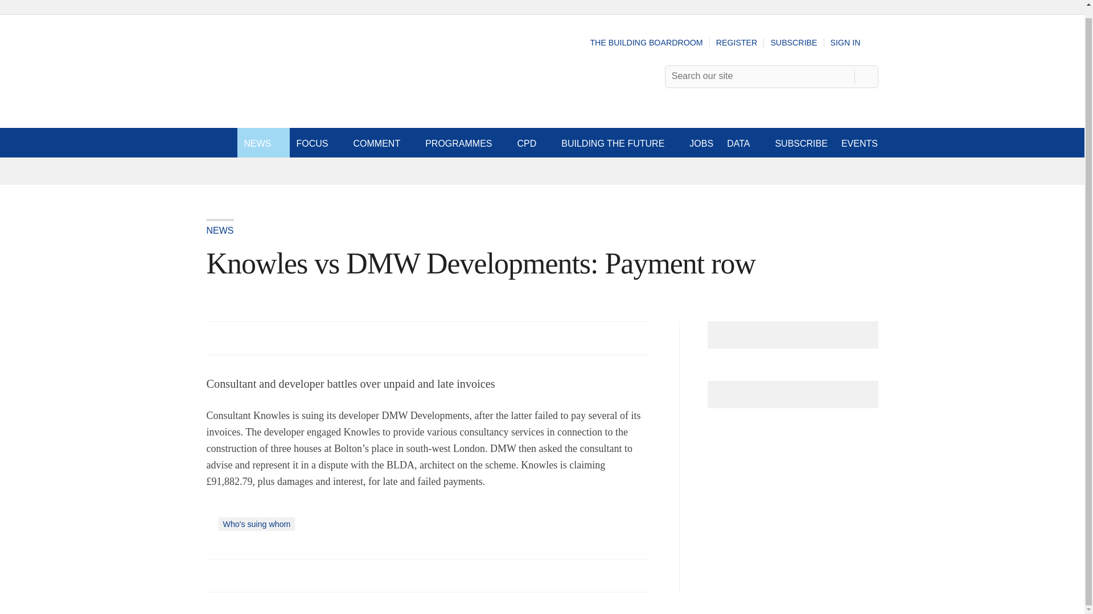  What do you see at coordinates (290, 575) in the screenshot?
I see `Email this article` at bounding box center [290, 575].